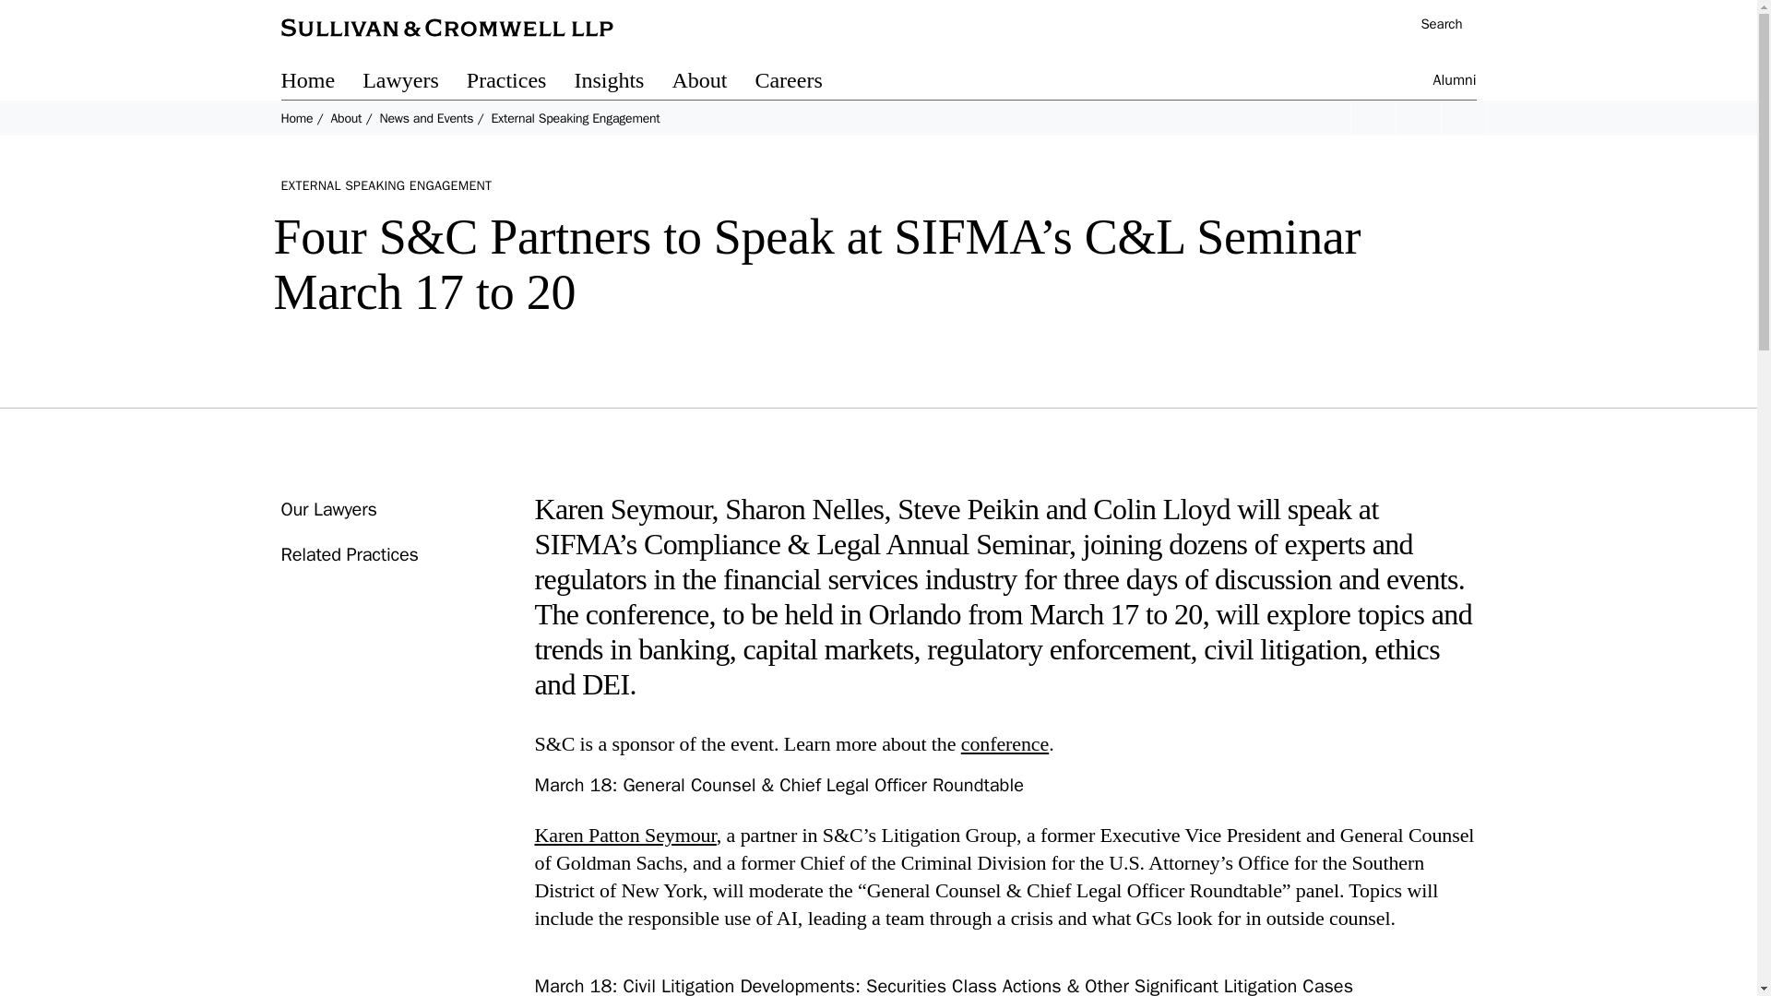 Image resolution: width=1771 pixels, height=996 pixels. I want to click on Practices, so click(520, 83).